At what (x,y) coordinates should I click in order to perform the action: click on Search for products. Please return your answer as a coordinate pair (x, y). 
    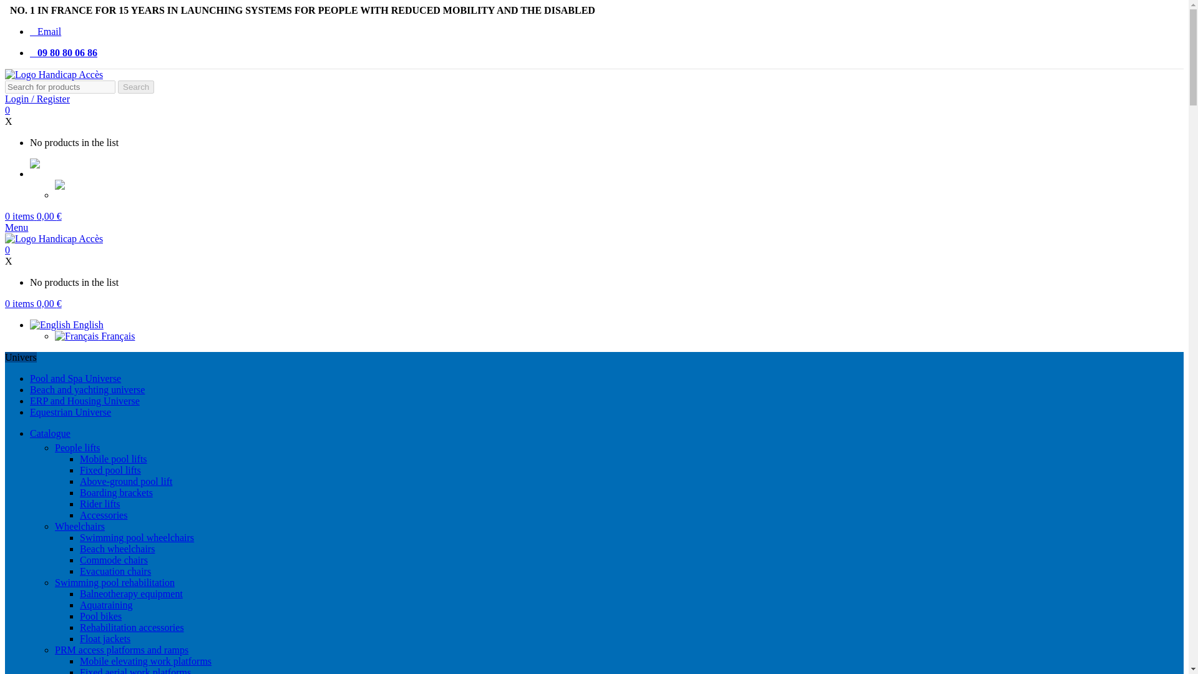
    Looking at the image, I should click on (60, 87).